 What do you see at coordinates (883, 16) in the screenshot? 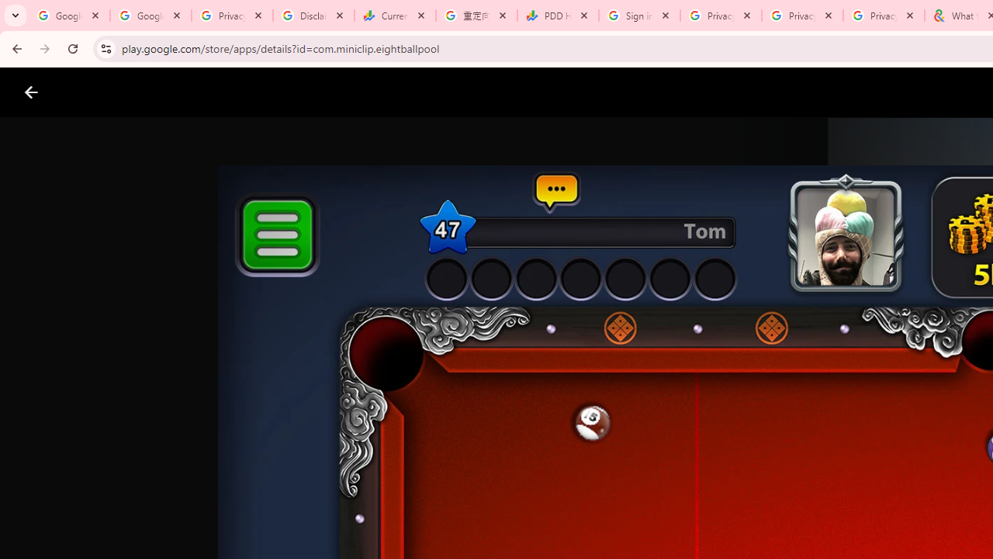
I see `Privacy Checkup` at bounding box center [883, 16].